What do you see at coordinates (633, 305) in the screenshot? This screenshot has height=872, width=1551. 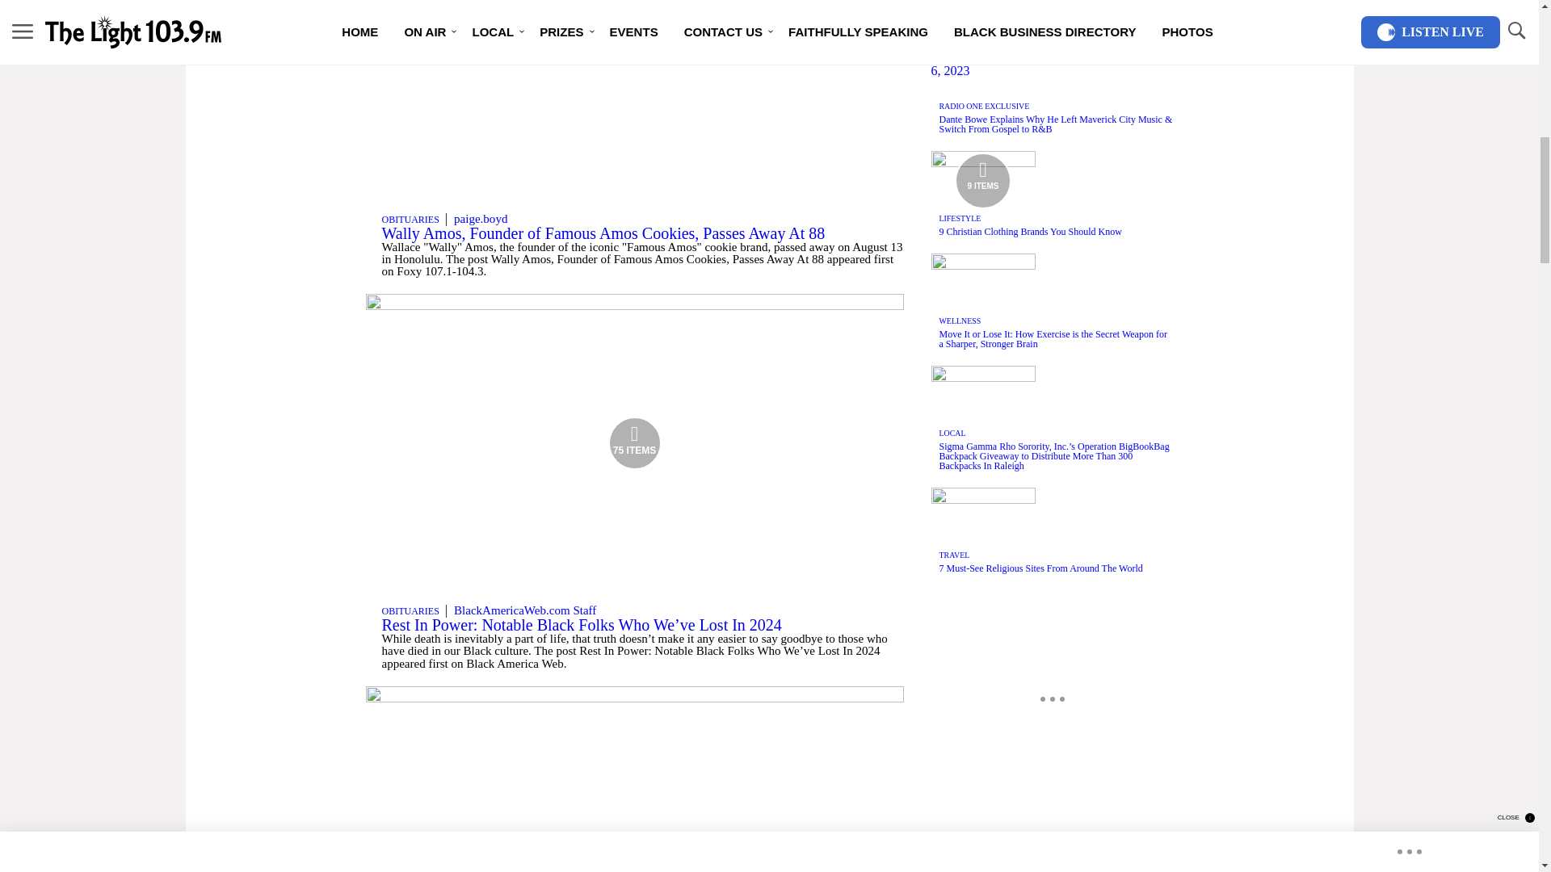 I see `75 ITEMS` at bounding box center [633, 305].